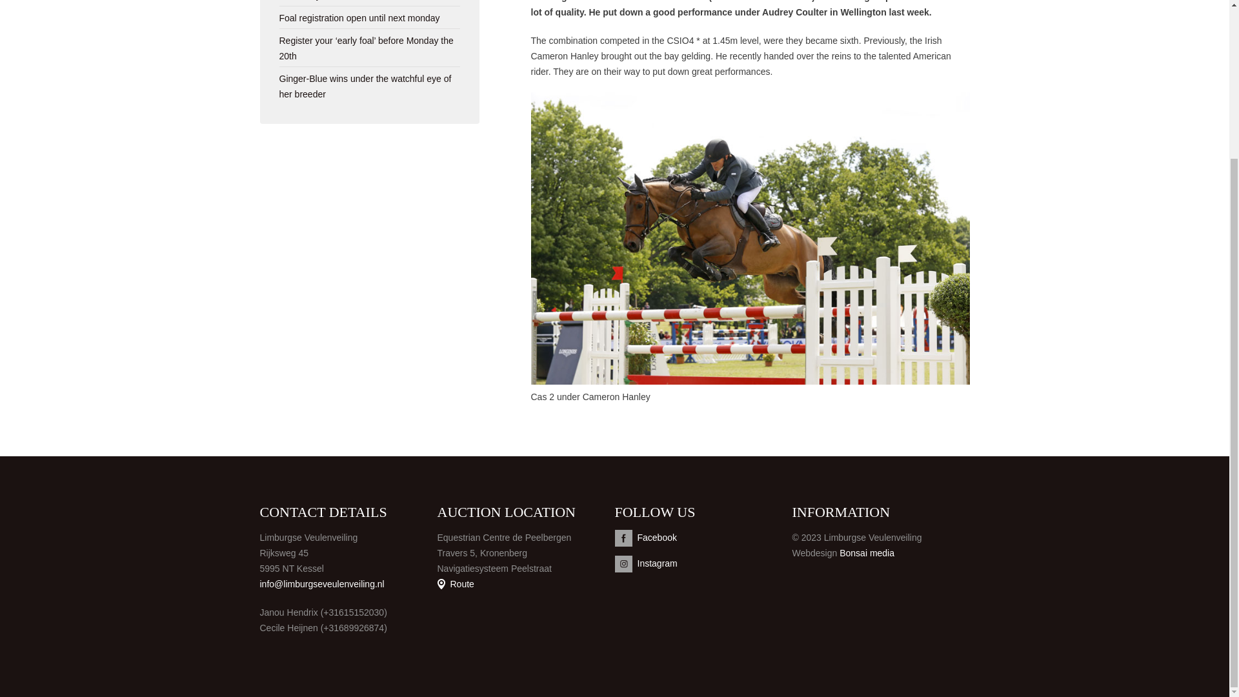 The image size is (1239, 697). Describe the element at coordinates (703, 563) in the screenshot. I see `Instagram` at that location.